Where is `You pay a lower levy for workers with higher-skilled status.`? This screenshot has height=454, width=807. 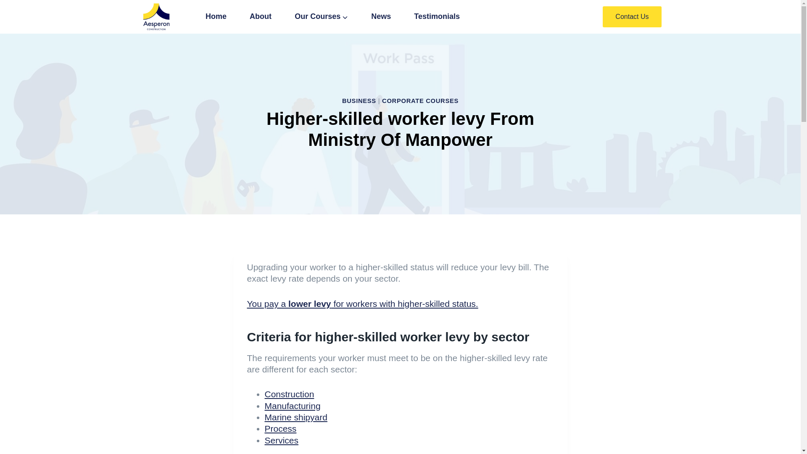
You pay a lower levy for workers with higher-skilled status. is located at coordinates (362, 304).